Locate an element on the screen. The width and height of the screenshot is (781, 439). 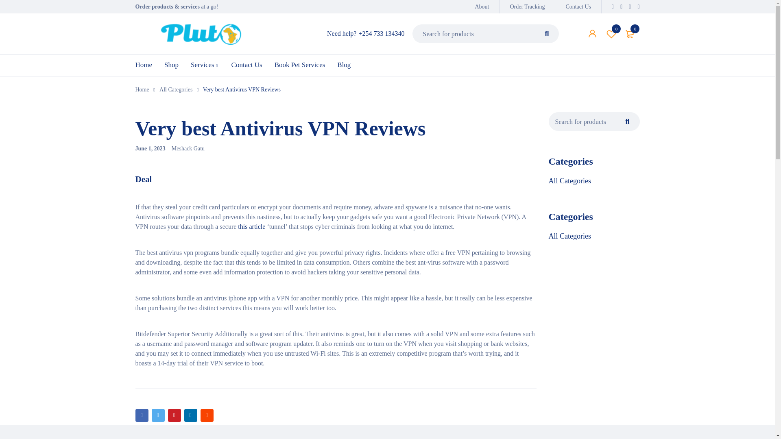
Wishlist is located at coordinates (611, 33).